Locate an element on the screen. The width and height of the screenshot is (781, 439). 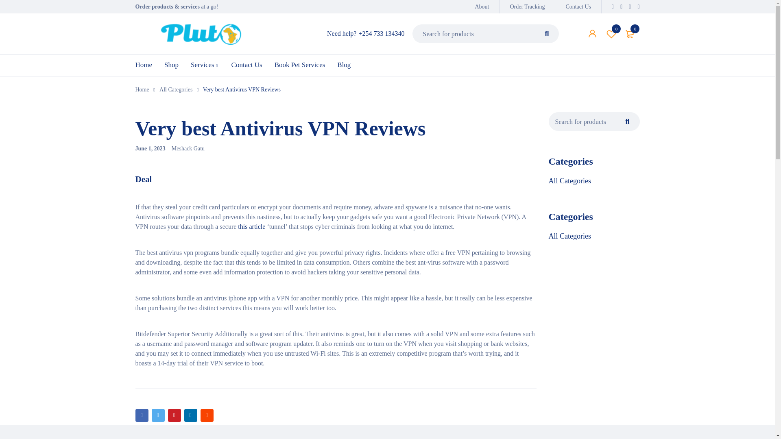
Wishlist is located at coordinates (611, 33).